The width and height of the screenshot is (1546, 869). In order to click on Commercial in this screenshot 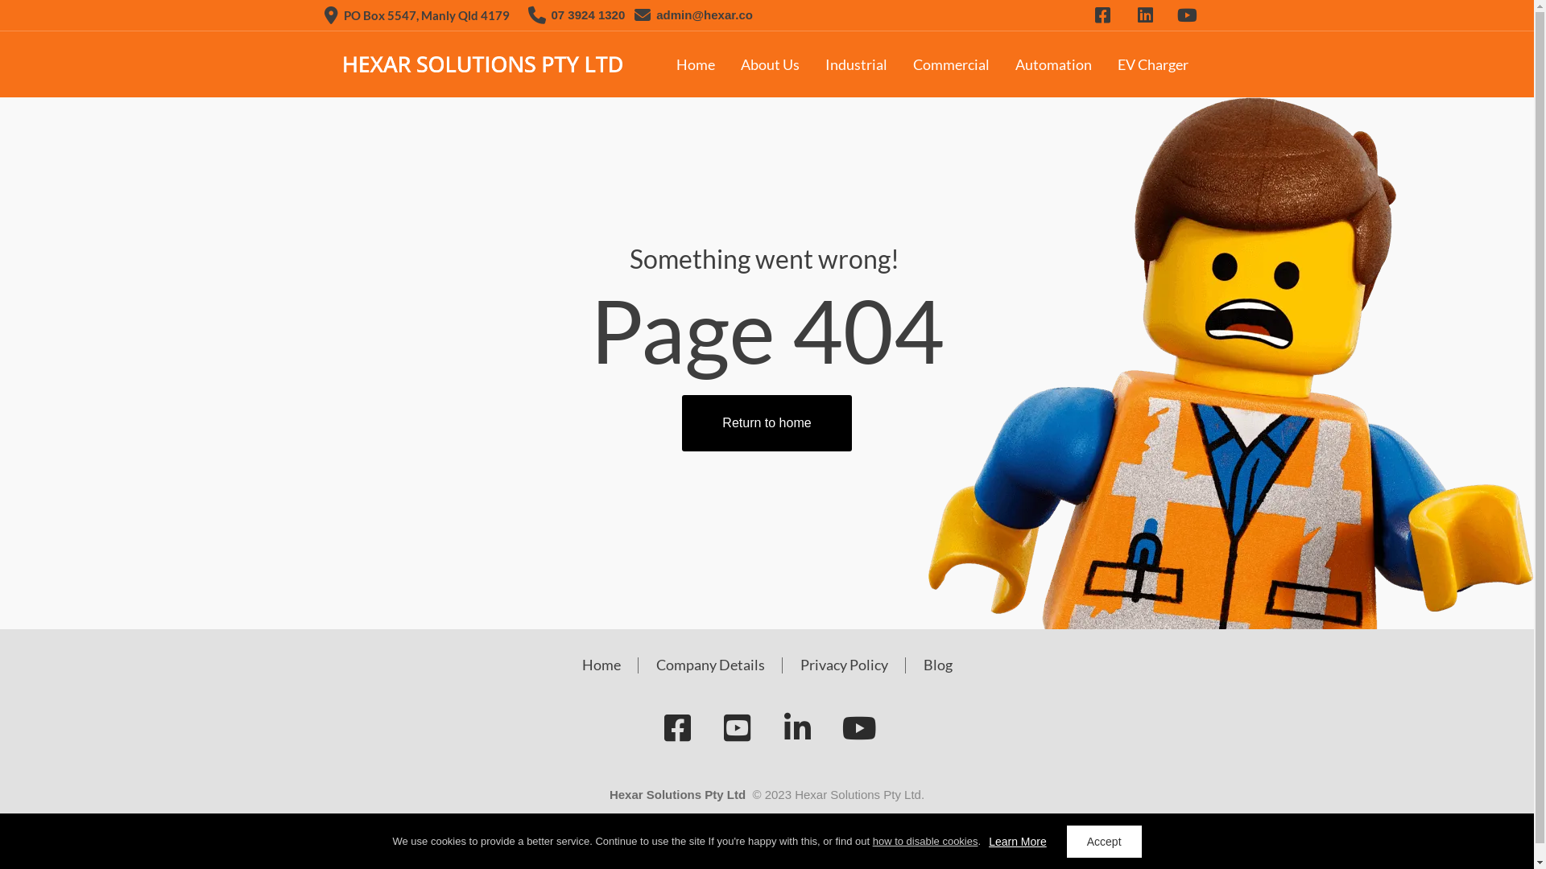, I will do `click(952, 64)`.